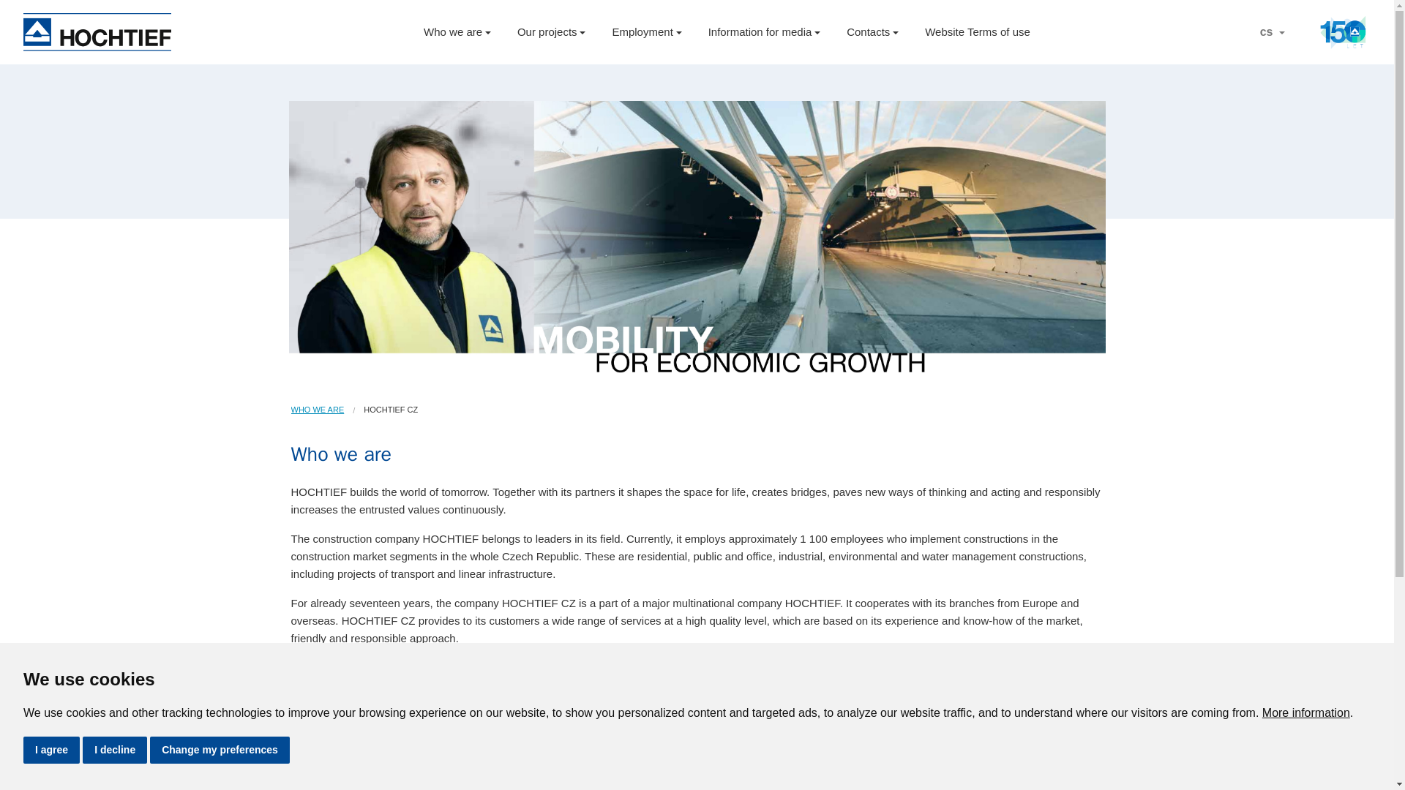 This screenshot has width=1405, height=790. Describe the element at coordinates (1272, 32) in the screenshot. I see `cs` at that location.